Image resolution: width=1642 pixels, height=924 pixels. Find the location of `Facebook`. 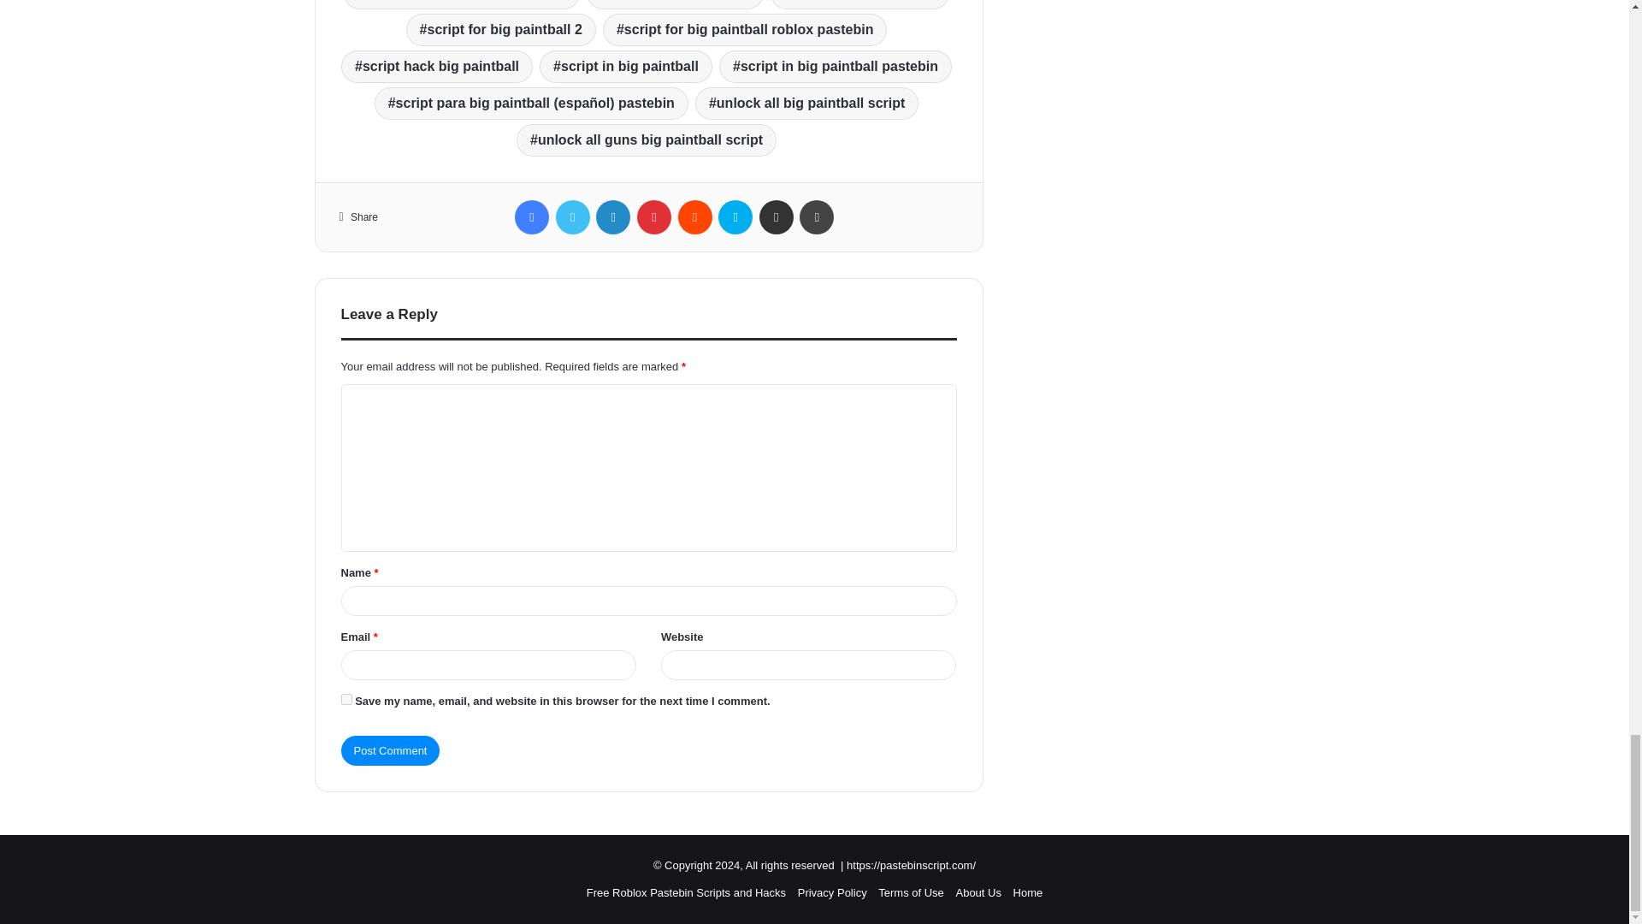

Facebook is located at coordinates (532, 217).